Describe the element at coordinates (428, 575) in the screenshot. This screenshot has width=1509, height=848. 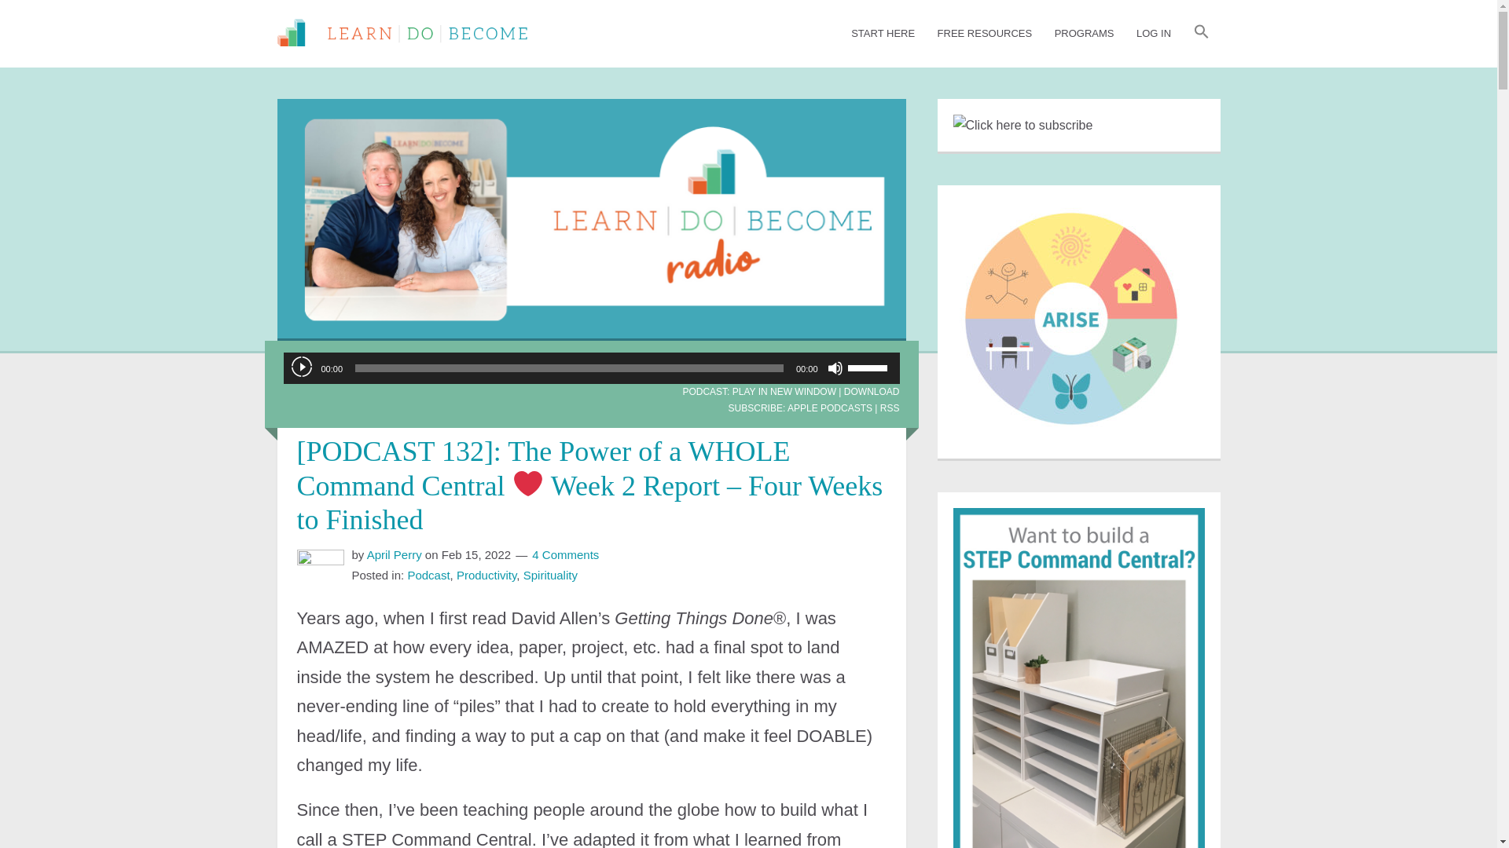
I see `Podcast` at that location.